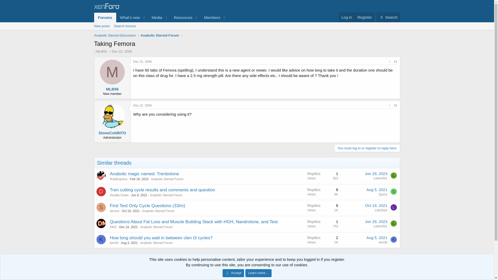  Describe the element at coordinates (143, 105) in the screenshot. I see `Jun 8, 2021 at 1:37 AM` at that location.